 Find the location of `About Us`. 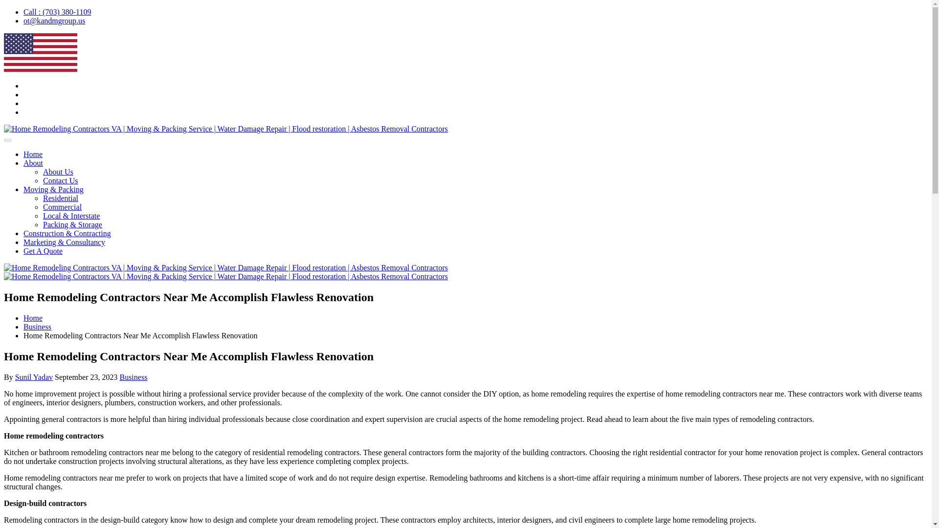

About Us is located at coordinates (58, 172).